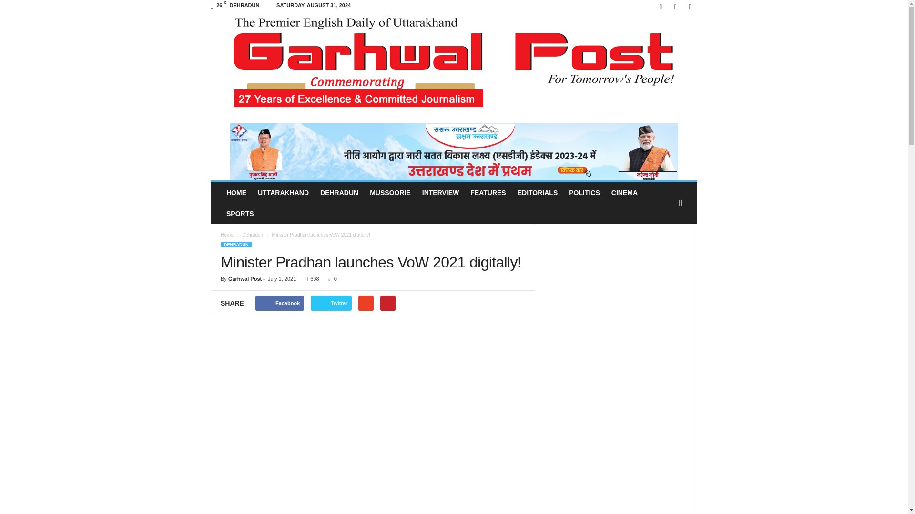 This screenshot has width=915, height=514. Describe the element at coordinates (236, 192) in the screenshot. I see `HOME` at that location.